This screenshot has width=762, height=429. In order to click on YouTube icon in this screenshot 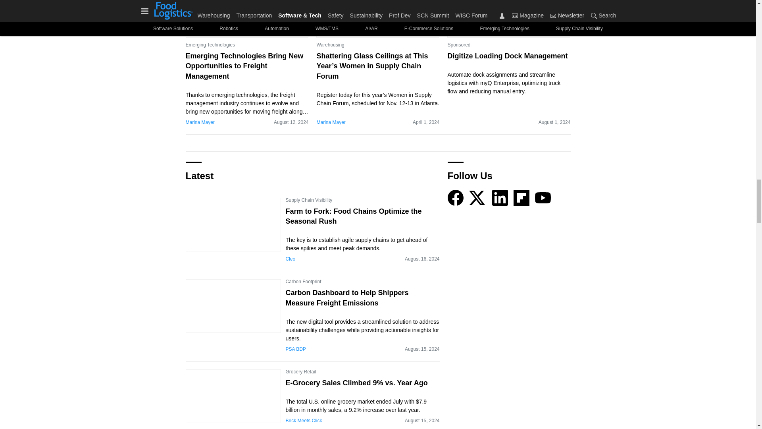, I will do `click(543, 198)`.